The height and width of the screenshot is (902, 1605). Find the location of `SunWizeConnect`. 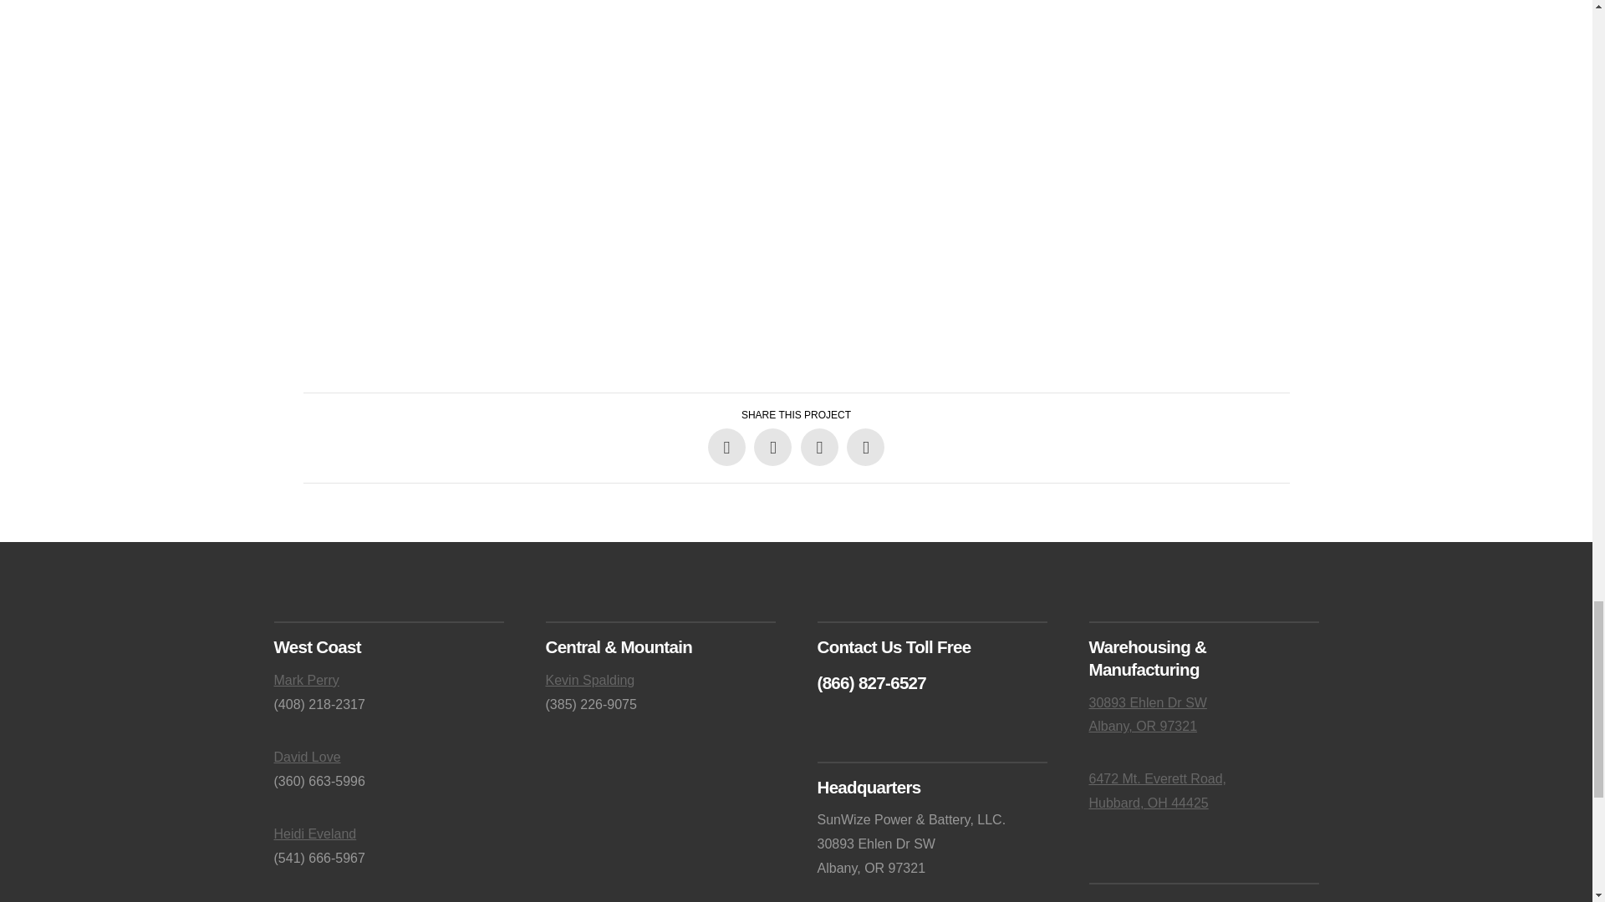

SunWizeConnect is located at coordinates (565, 182).